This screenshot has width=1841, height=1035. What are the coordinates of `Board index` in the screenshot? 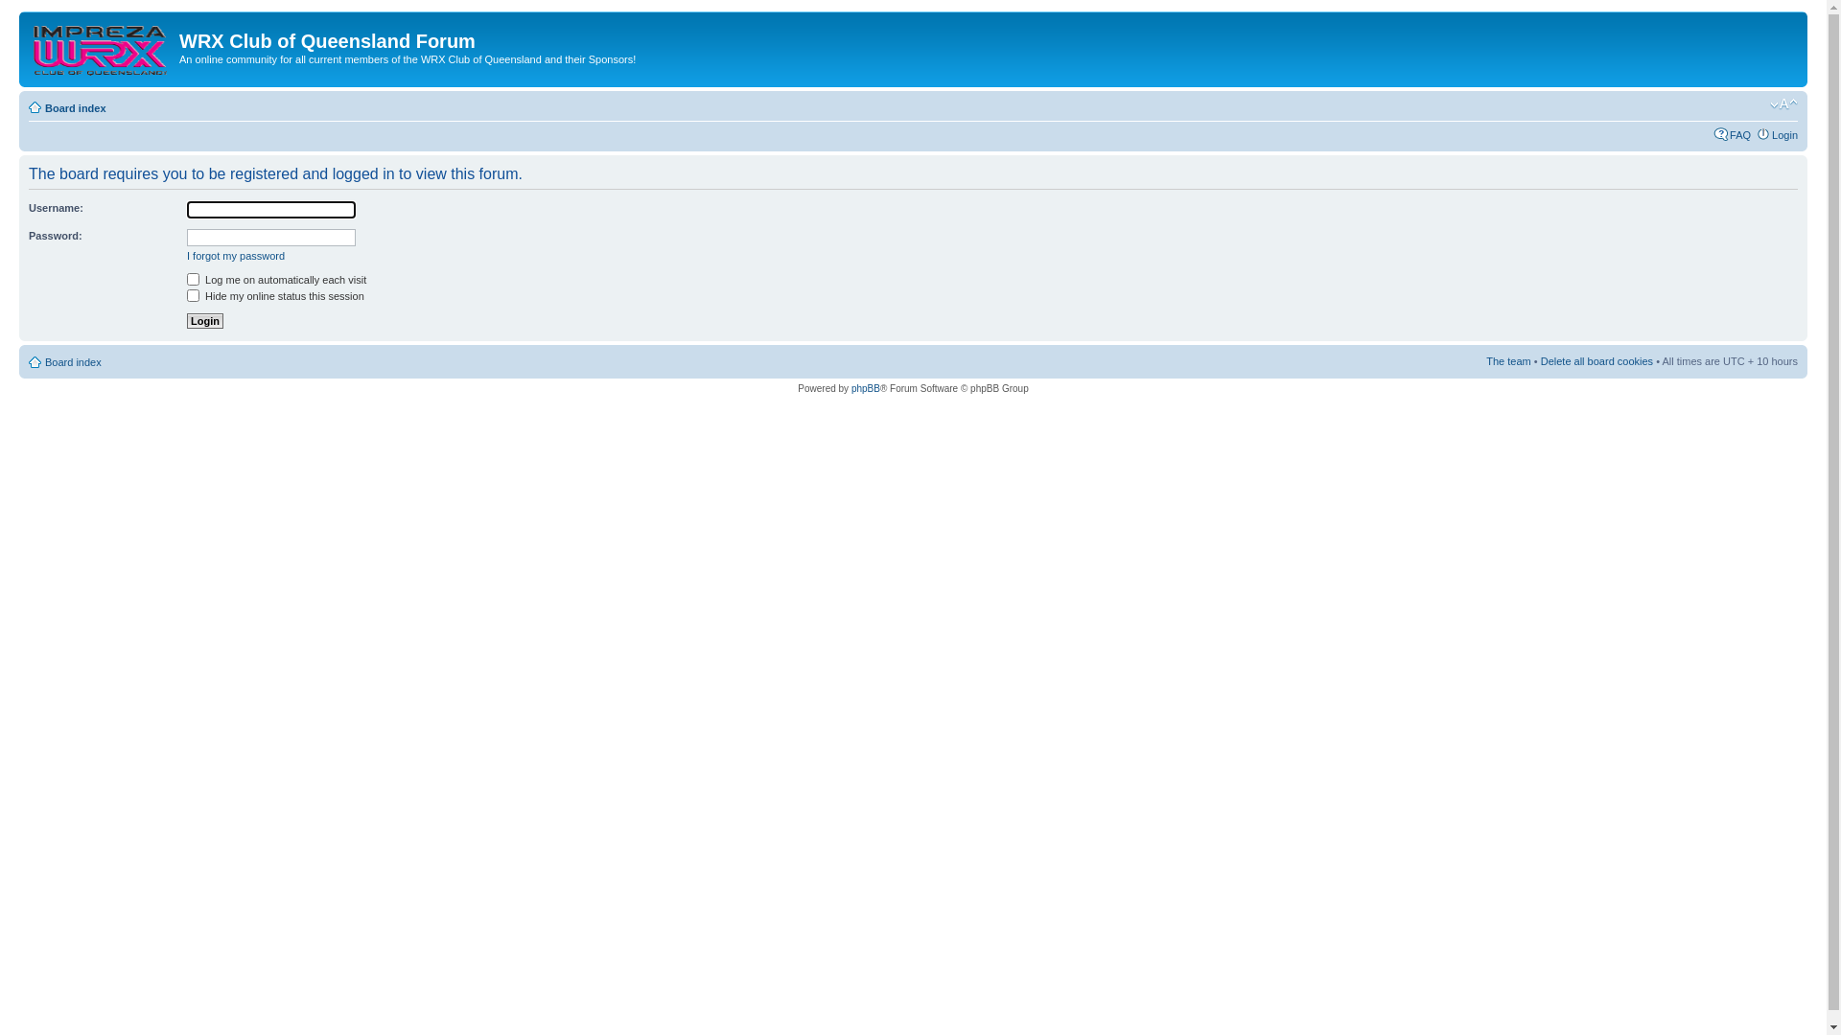 It's located at (73, 362).